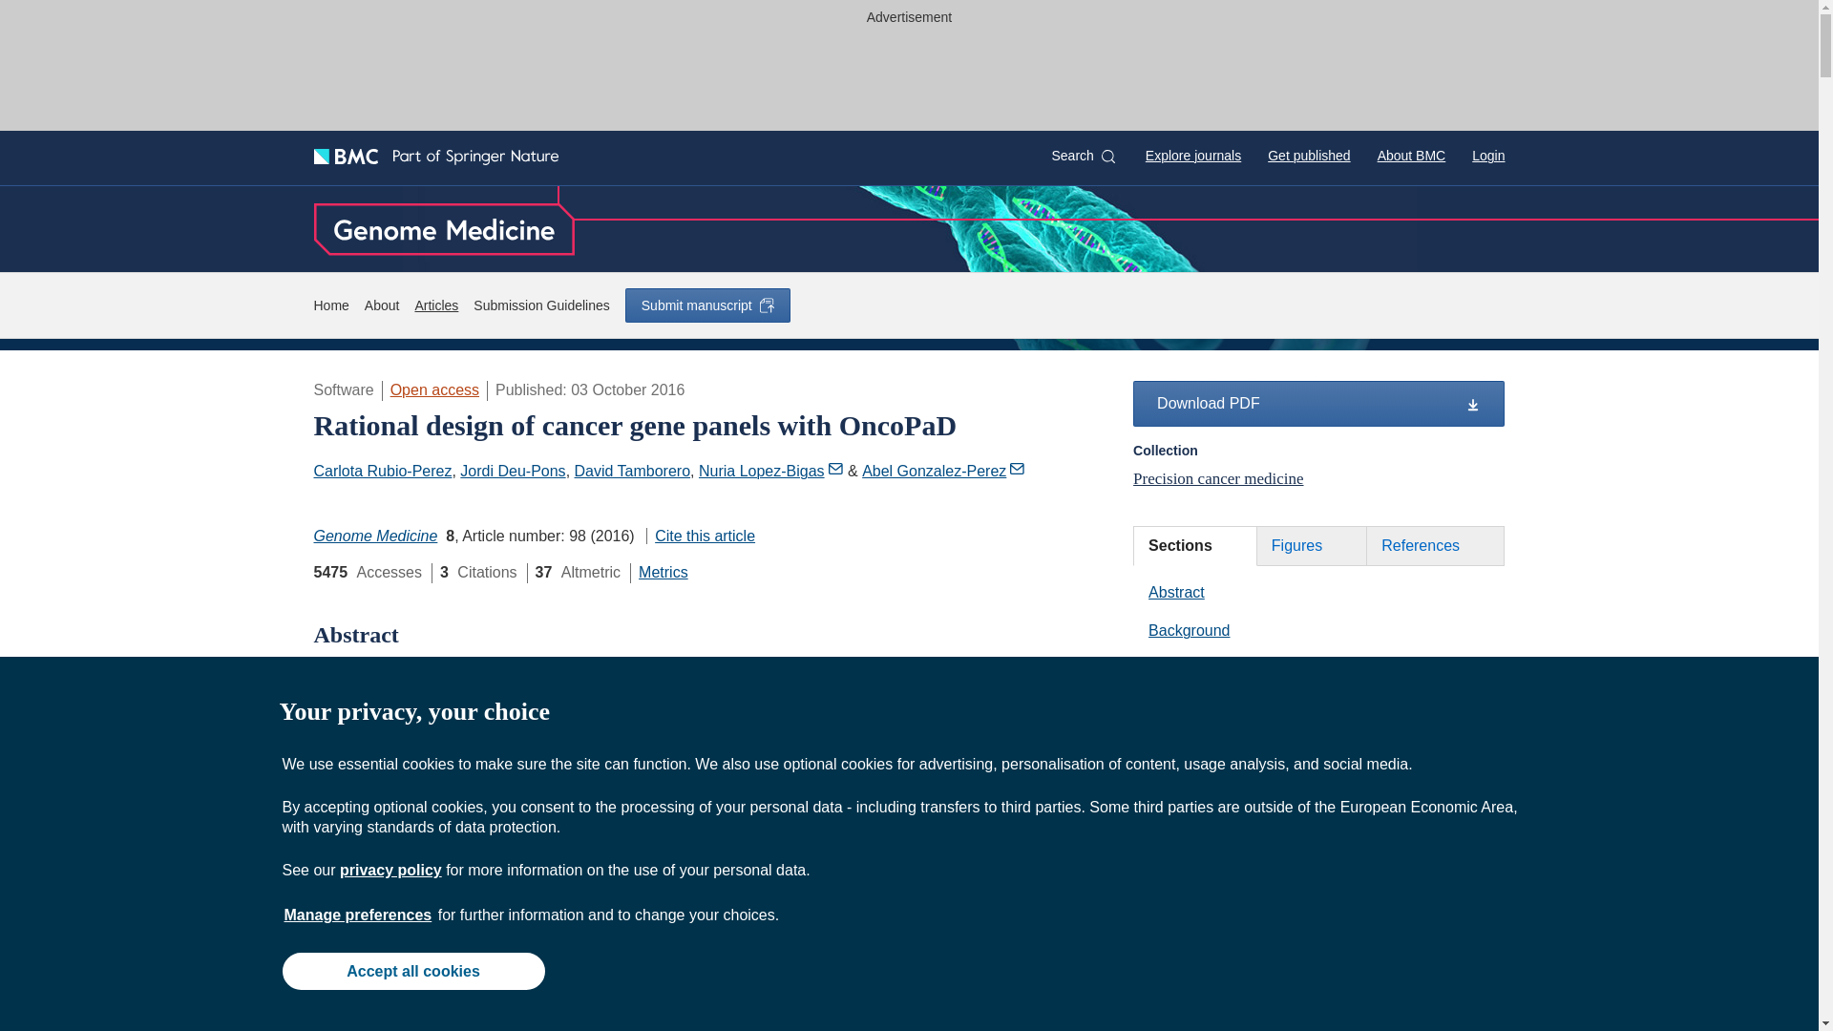 This screenshot has height=1031, width=1833. Describe the element at coordinates (1487, 155) in the screenshot. I see `Login` at that location.